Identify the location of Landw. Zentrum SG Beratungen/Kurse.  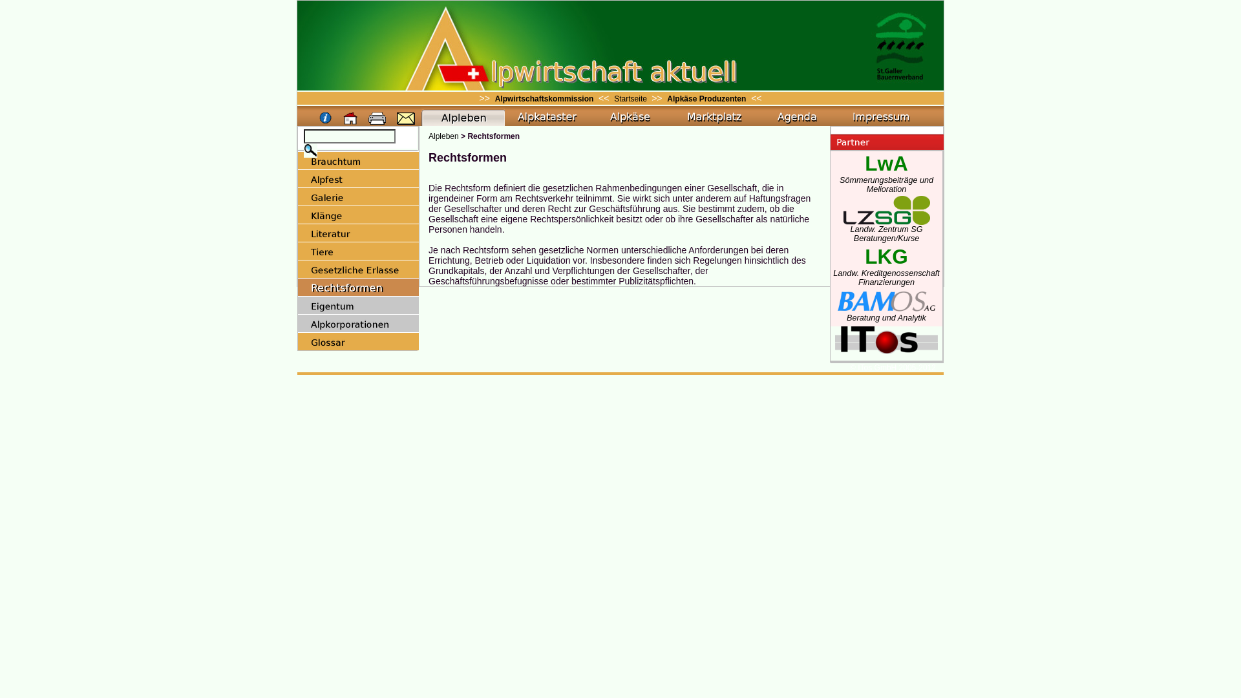
(886, 230).